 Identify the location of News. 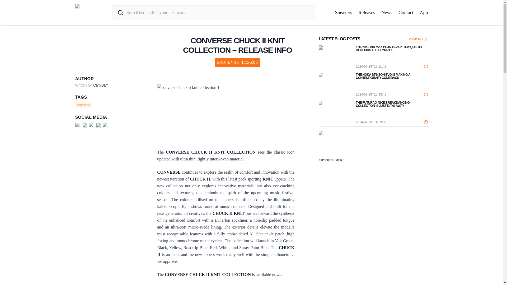
(387, 13).